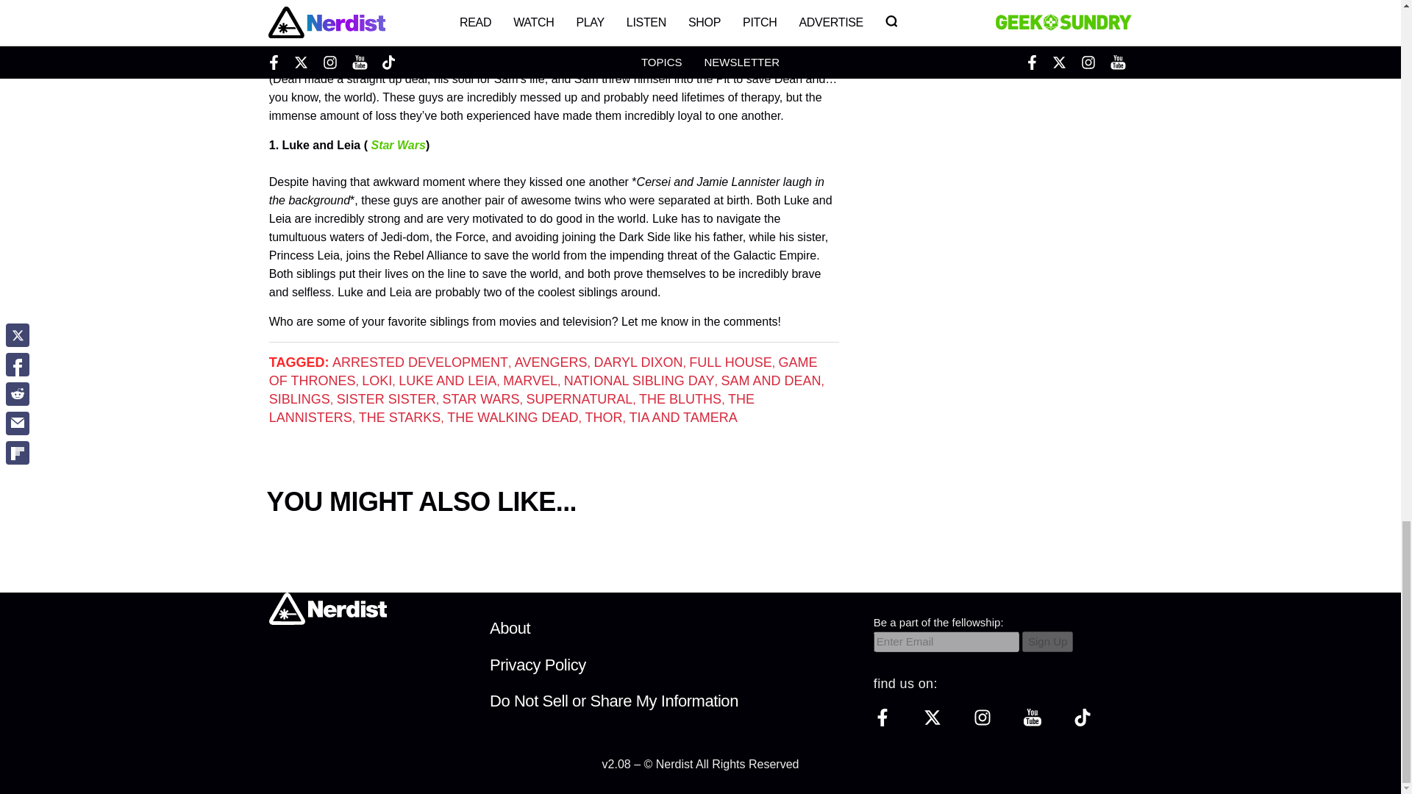 The width and height of the screenshot is (1412, 794). What do you see at coordinates (529, 381) in the screenshot?
I see `MARVEL` at bounding box center [529, 381].